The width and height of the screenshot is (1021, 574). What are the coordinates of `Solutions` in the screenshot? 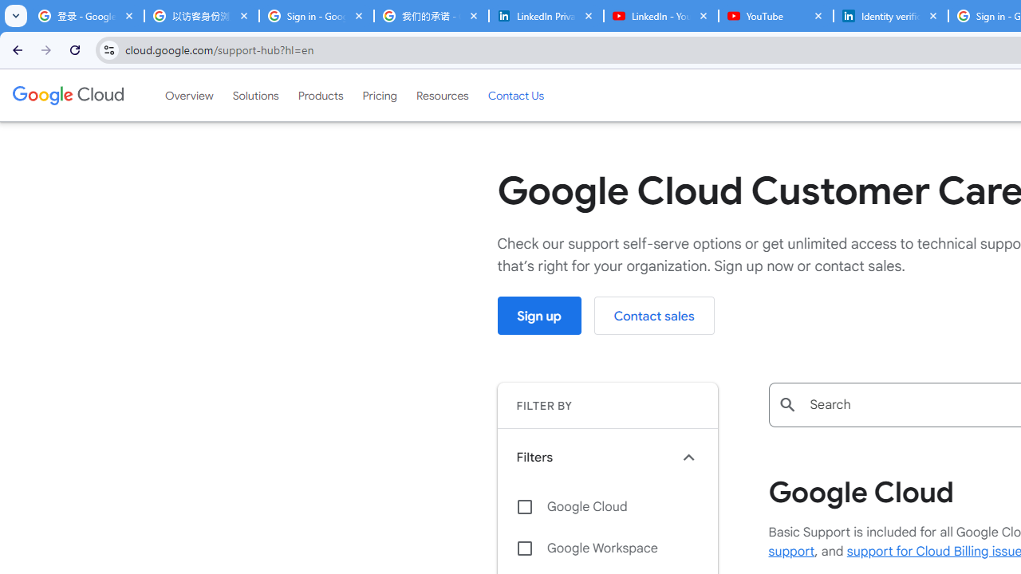 It's located at (255, 95).